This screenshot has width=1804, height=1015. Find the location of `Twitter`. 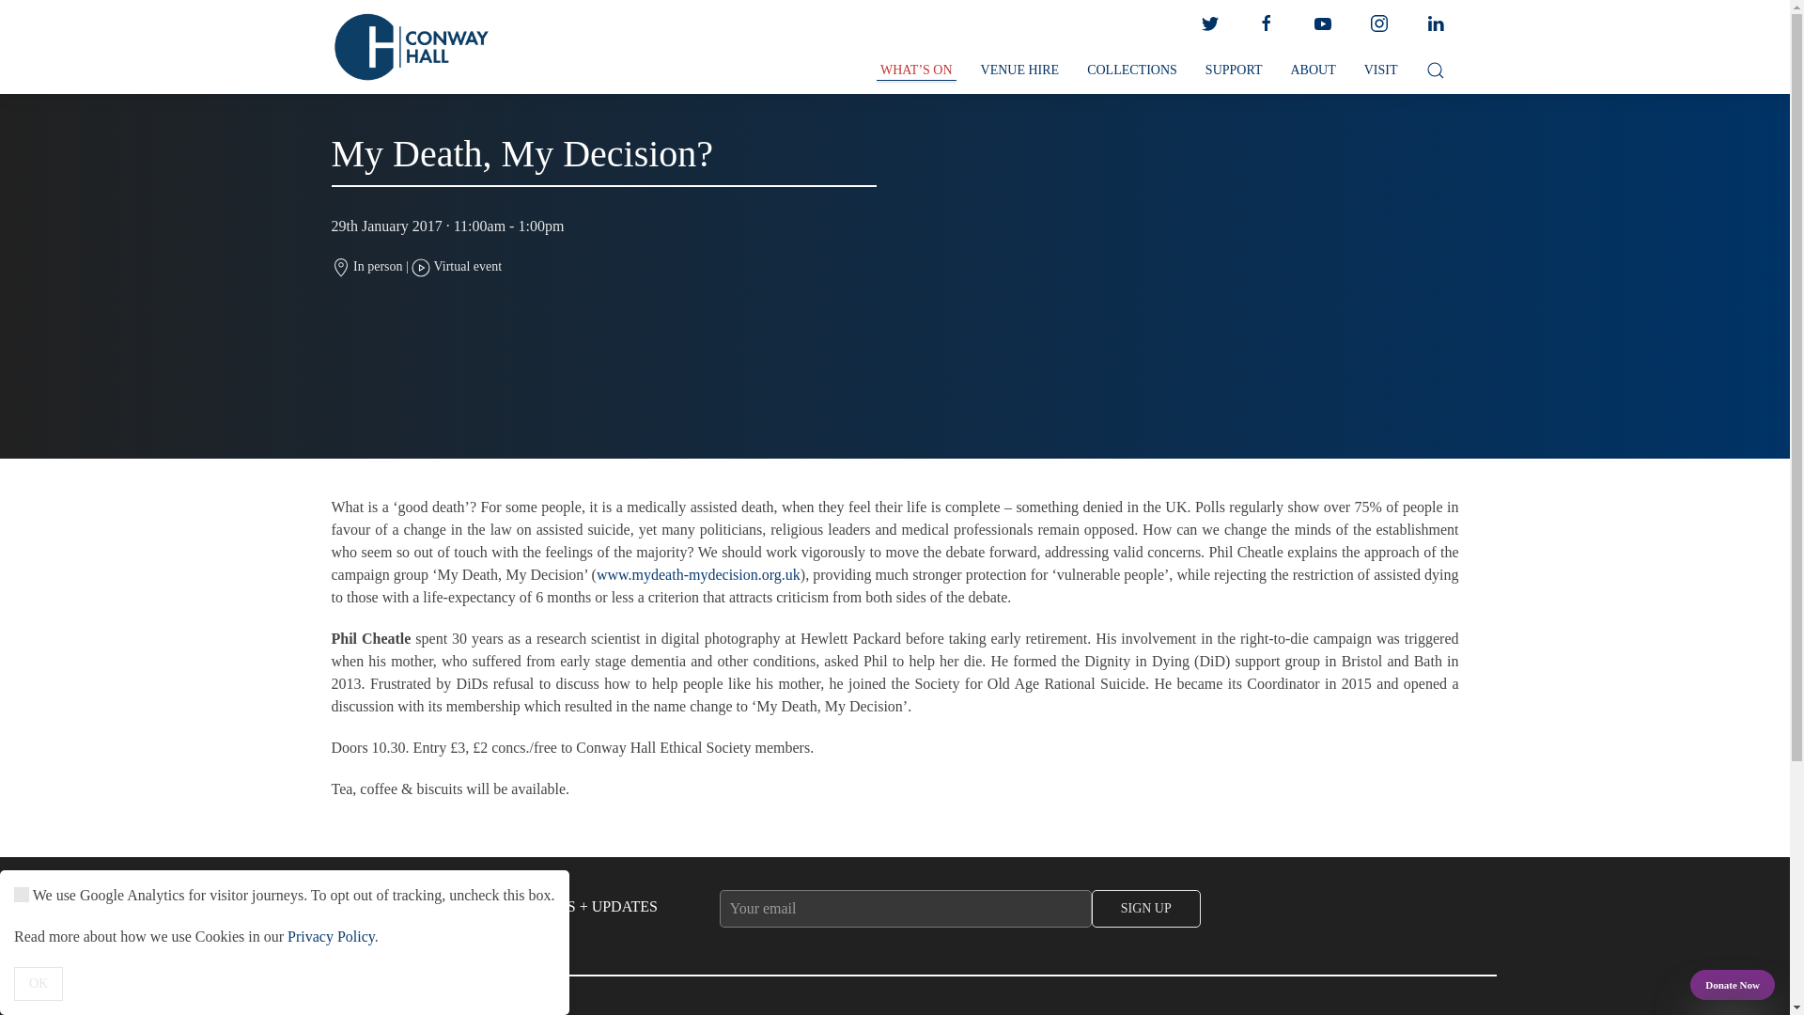

Twitter is located at coordinates (1208, 23).